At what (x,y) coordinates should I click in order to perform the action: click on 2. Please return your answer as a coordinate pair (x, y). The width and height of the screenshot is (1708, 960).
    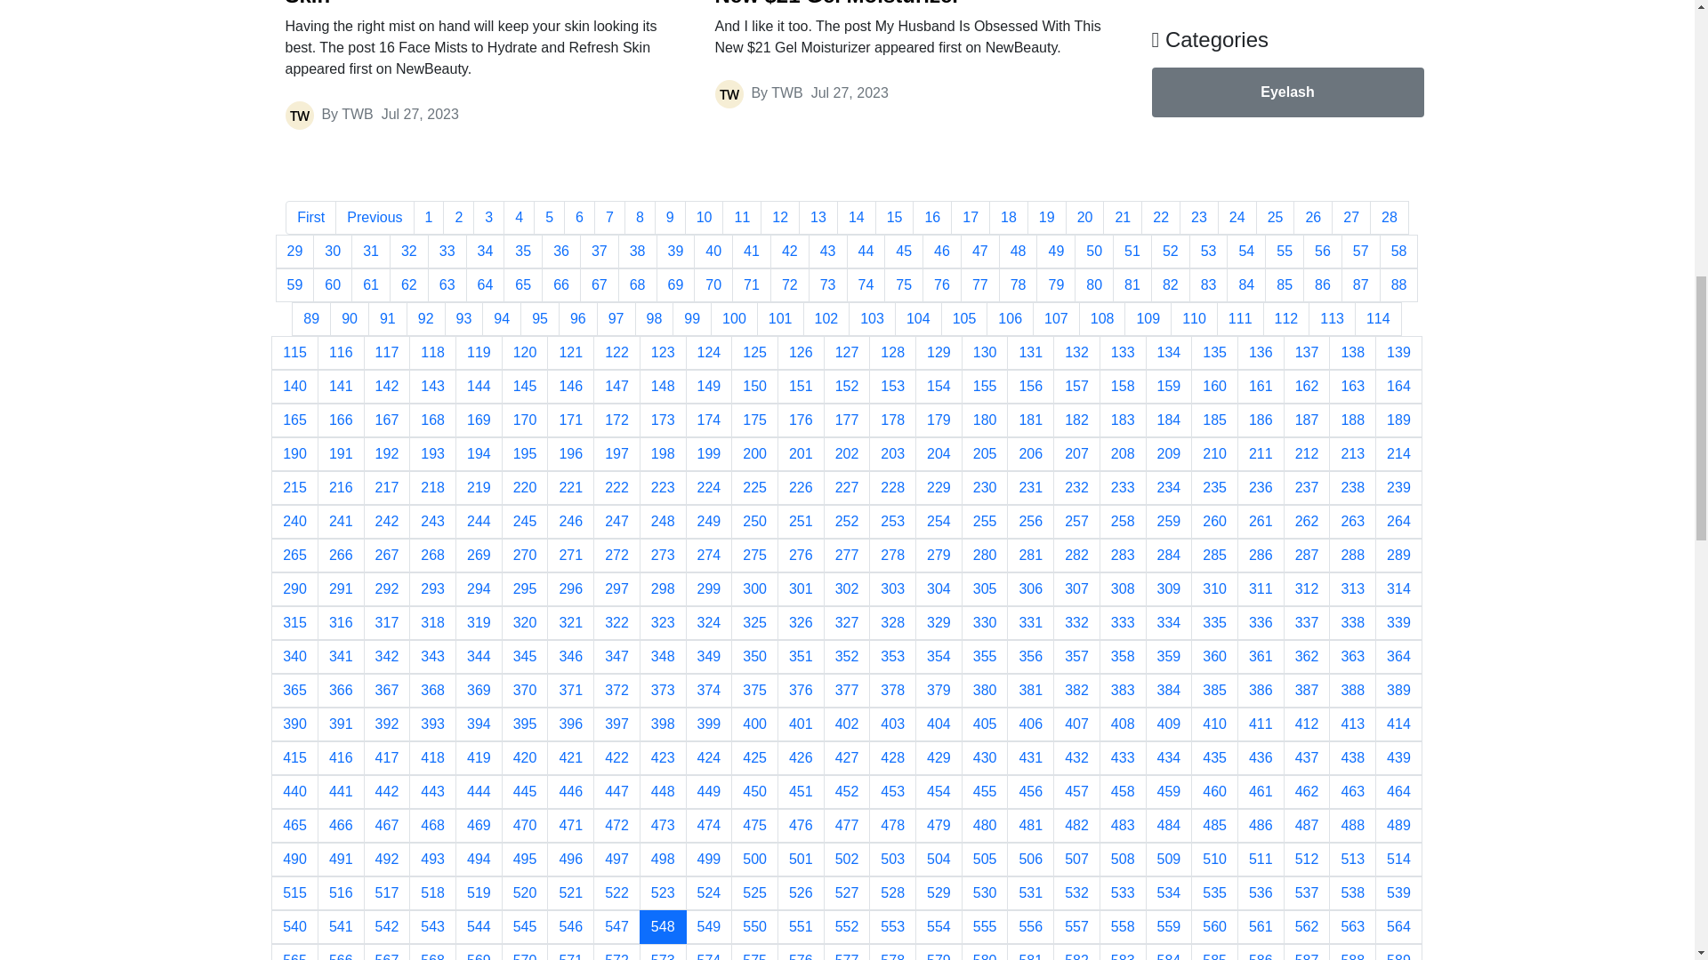
    Looking at the image, I should click on (458, 217).